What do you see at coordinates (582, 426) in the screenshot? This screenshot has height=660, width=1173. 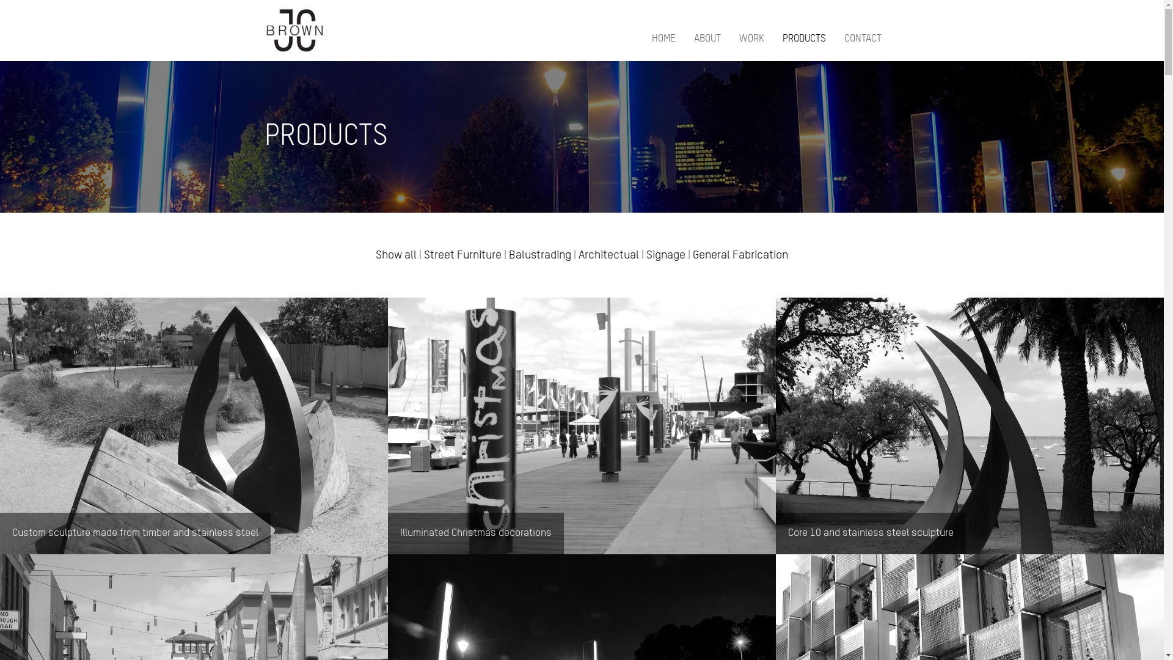 I see `Illuminated Christmas decorations` at bounding box center [582, 426].